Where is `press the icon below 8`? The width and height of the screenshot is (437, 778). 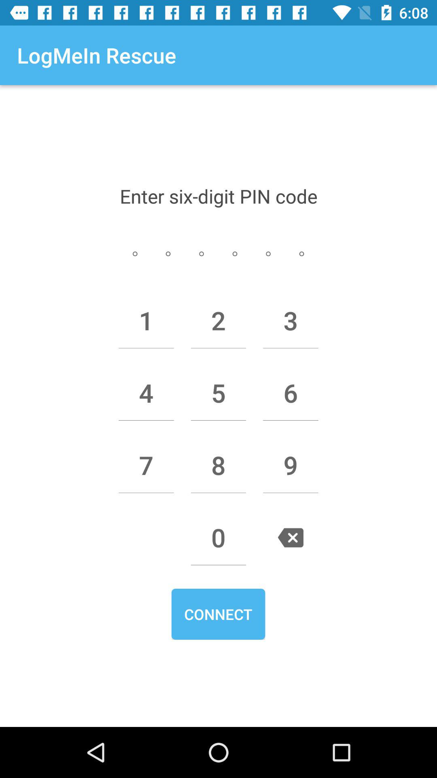
press the icon below 8 is located at coordinates (218, 537).